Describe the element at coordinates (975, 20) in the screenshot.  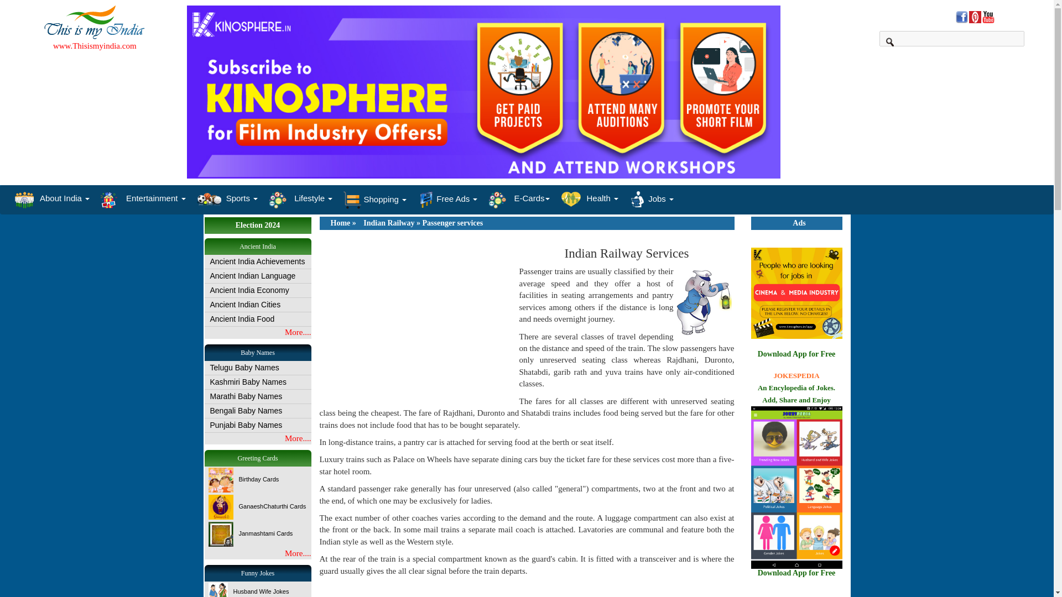
I see `India News` at that location.